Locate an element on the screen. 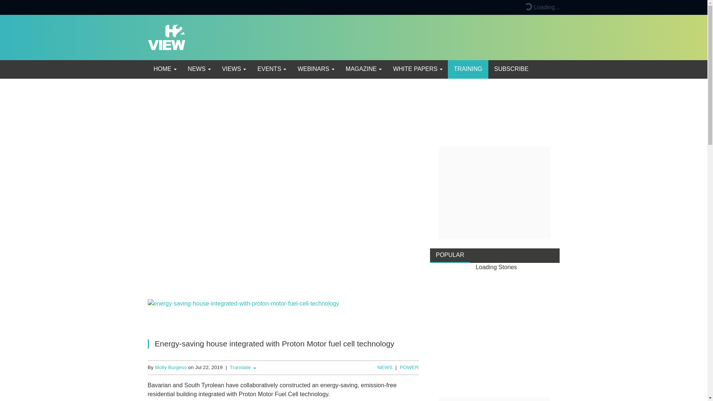  NEWS is located at coordinates (199, 69).